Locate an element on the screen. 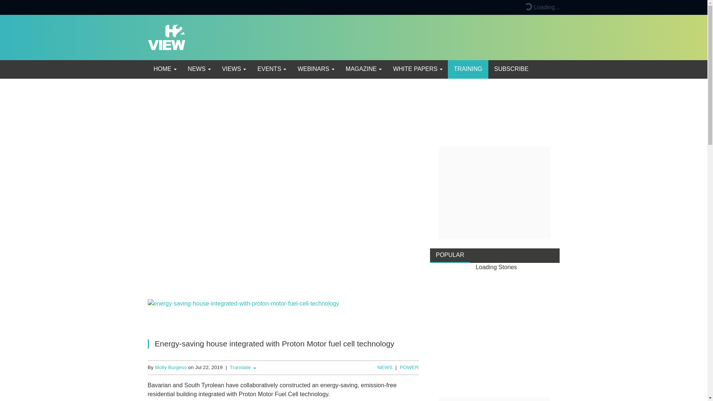  NEWS is located at coordinates (199, 69).